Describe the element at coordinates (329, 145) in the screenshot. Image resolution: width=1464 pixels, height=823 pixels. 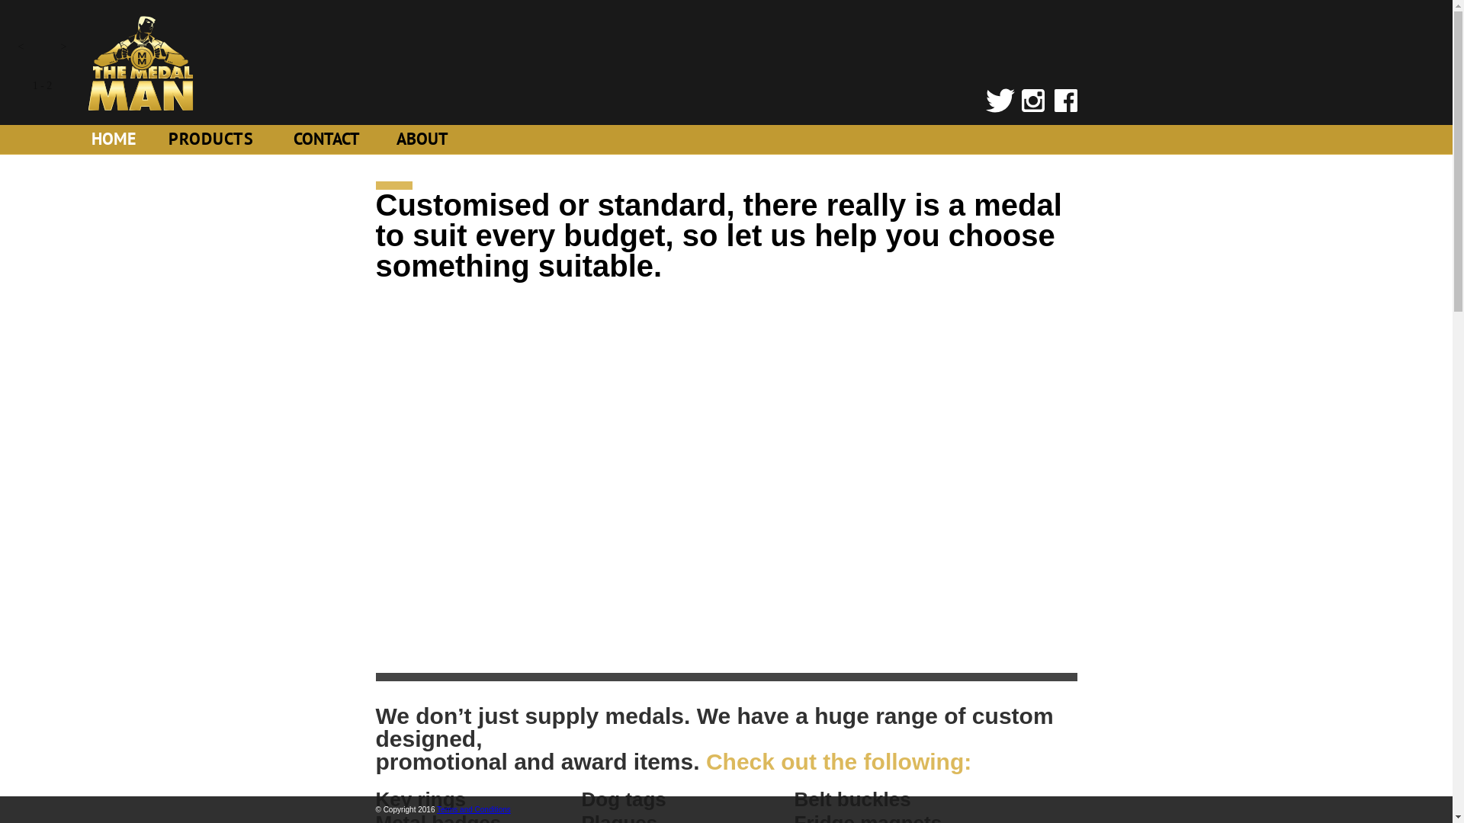
I see `CONTACT` at that location.